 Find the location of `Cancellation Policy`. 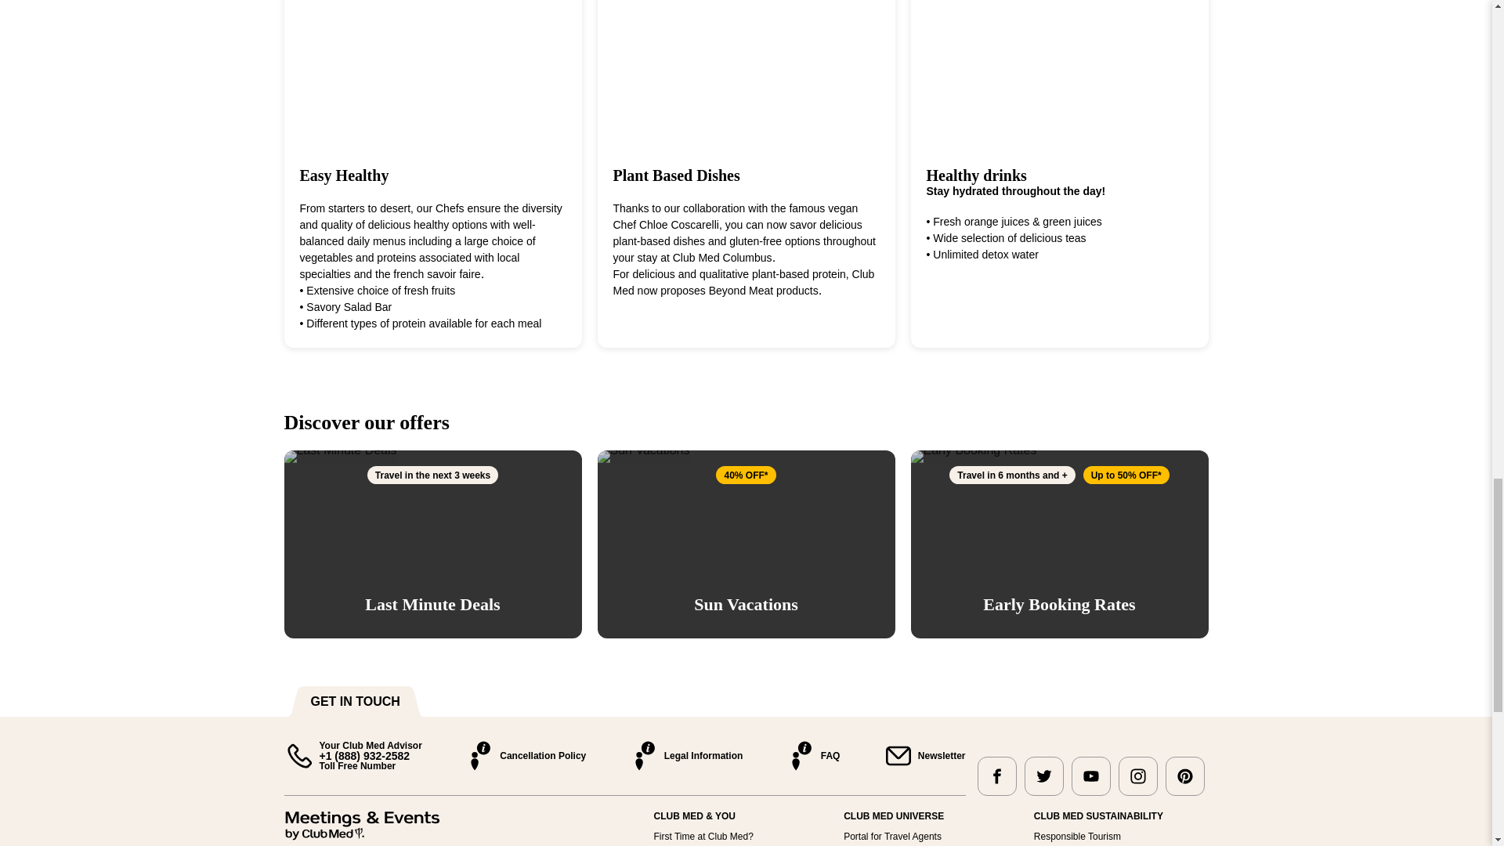

Cancellation Policy is located at coordinates (525, 755).